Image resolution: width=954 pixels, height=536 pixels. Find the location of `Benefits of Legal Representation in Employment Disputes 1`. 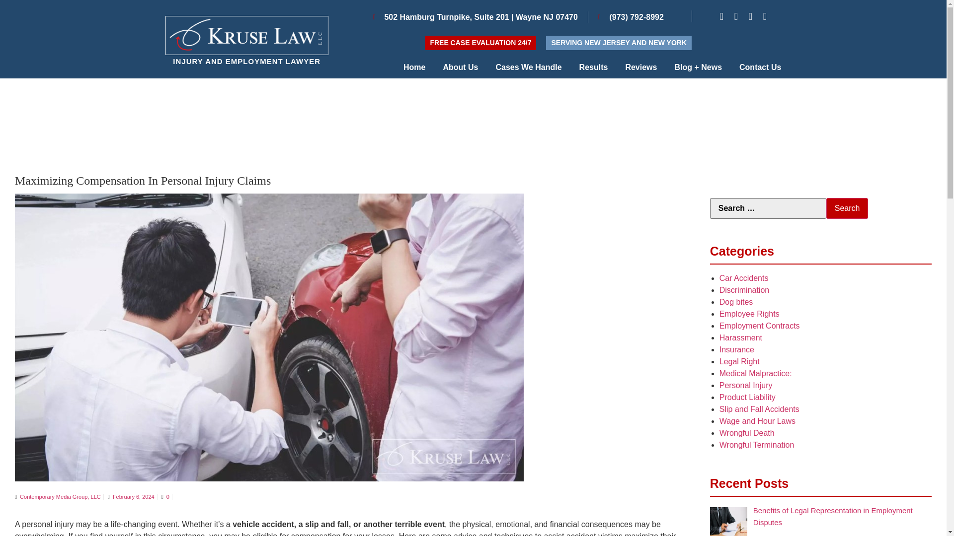

Benefits of Legal Representation in Employment Disputes 1 is located at coordinates (728, 521).